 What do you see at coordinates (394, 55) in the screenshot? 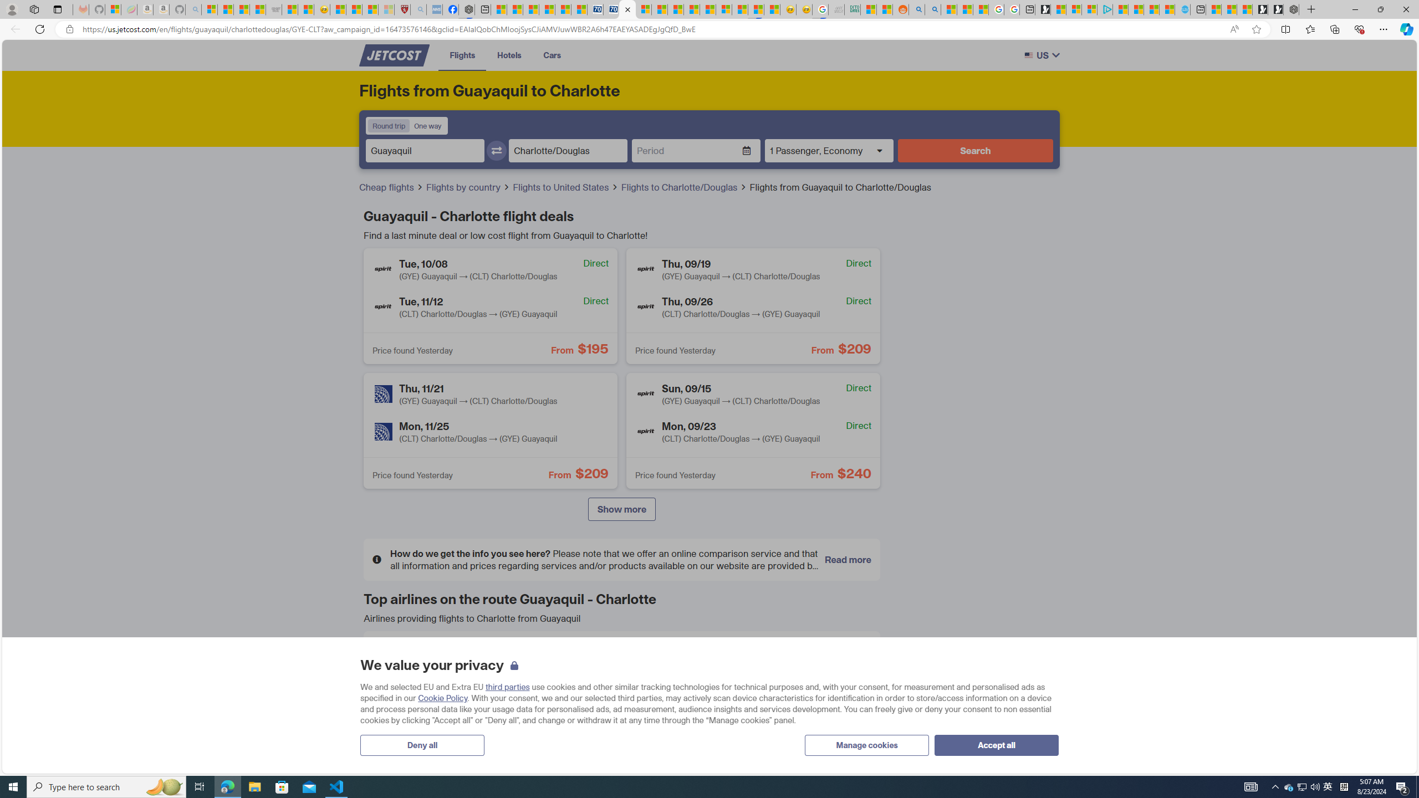
I see `Class: no-underline cursor-pointer` at bounding box center [394, 55].